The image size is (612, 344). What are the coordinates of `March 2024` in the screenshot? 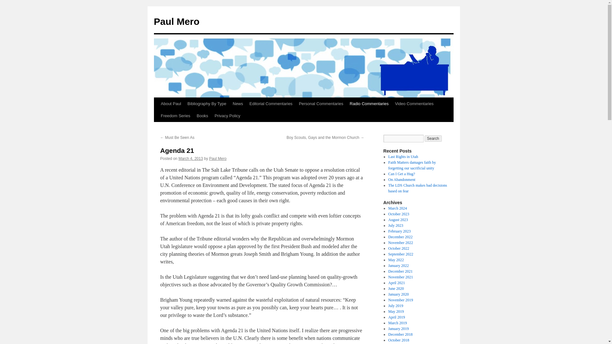 It's located at (397, 208).